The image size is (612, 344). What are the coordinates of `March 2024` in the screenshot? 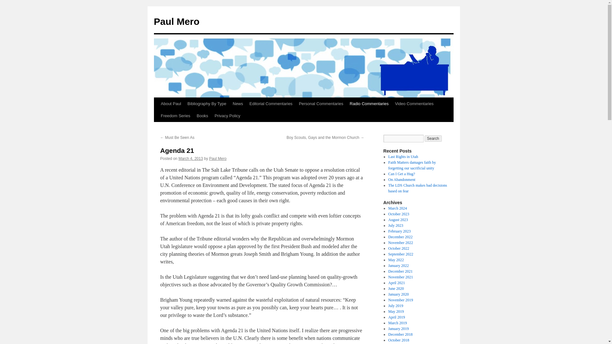 It's located at (397, 208).